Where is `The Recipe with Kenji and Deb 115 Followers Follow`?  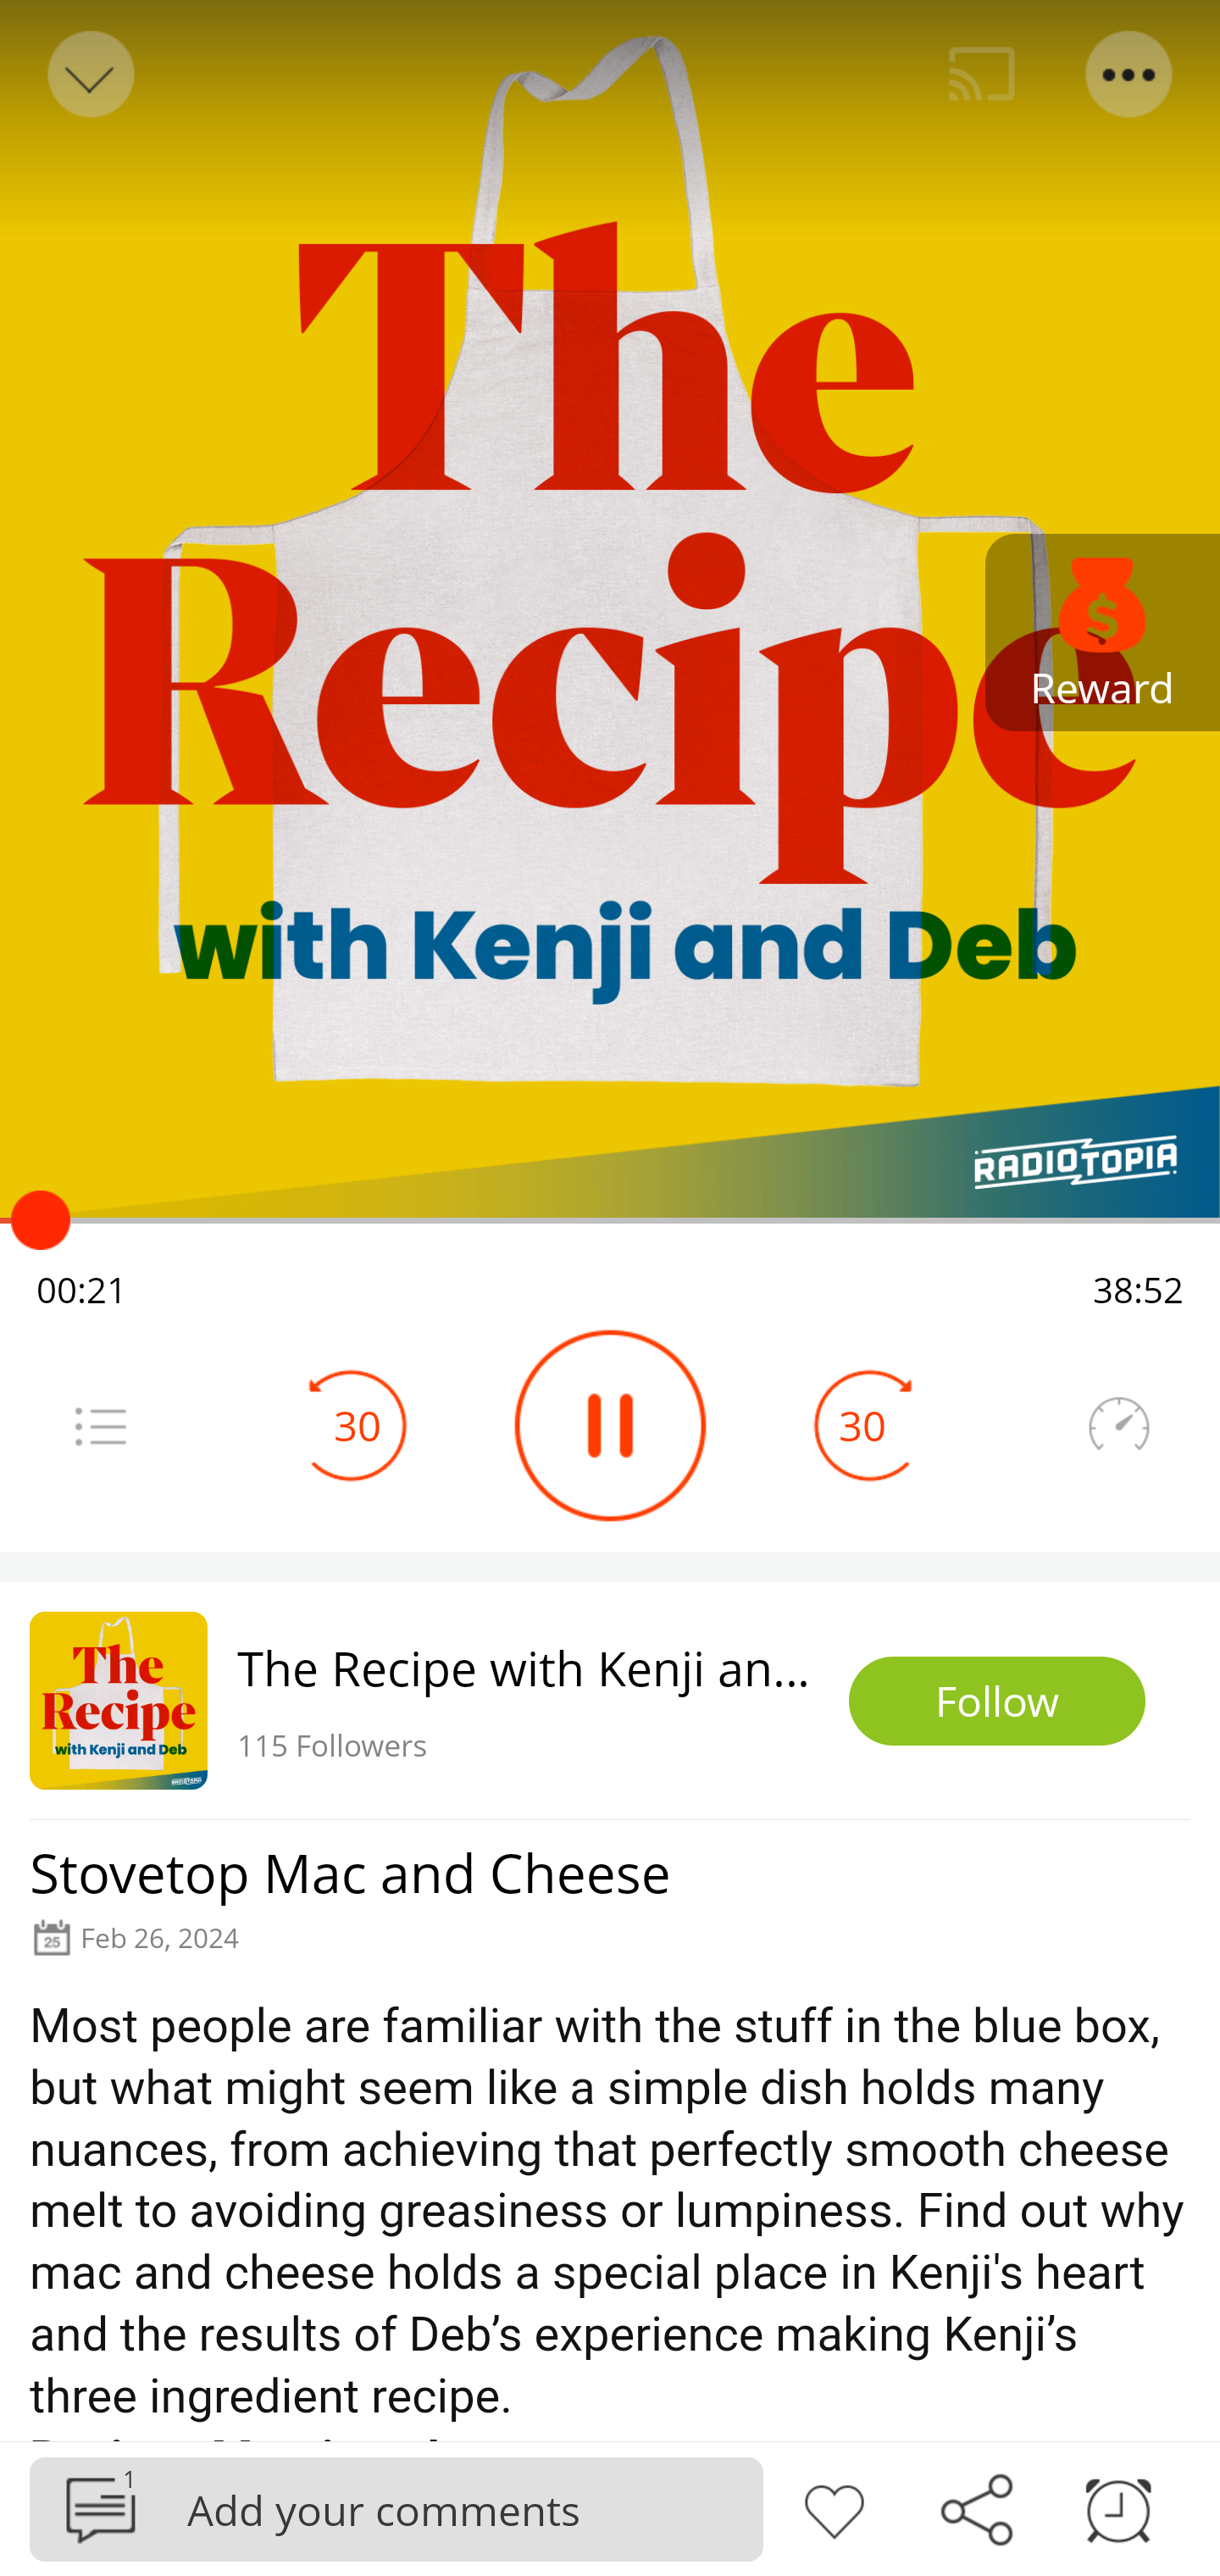
The Recipe with Kenji and Deb 115 Followers Follow is located at coordinates (610, 1700).